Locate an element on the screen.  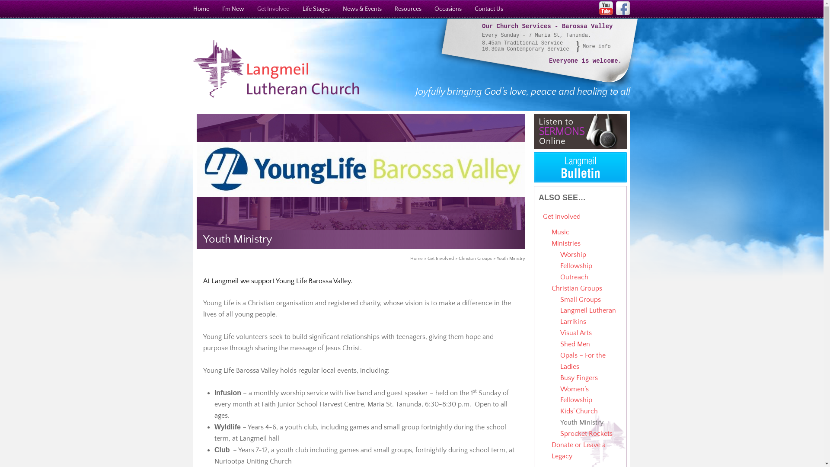
Get Involved is located at coordinates (441, 259).